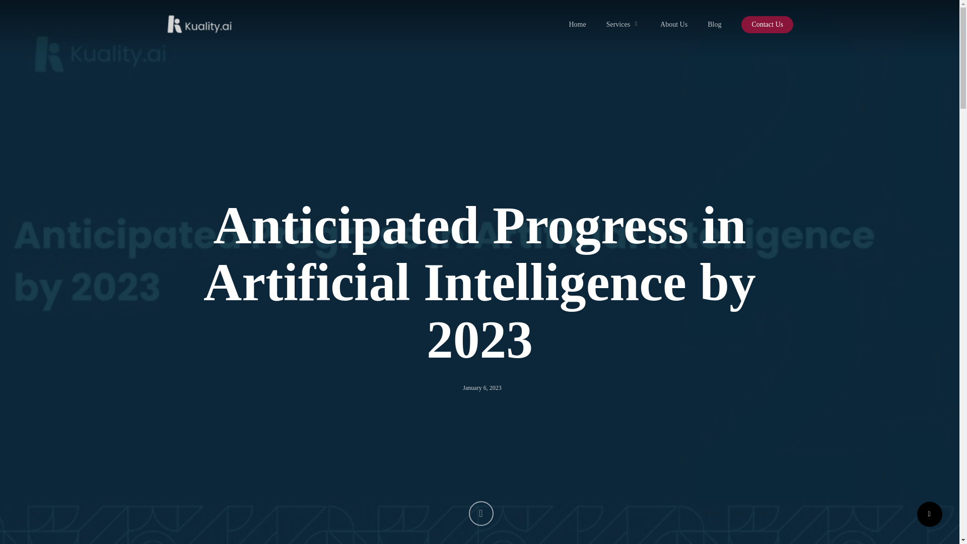 The image size is (967, 544). I want to click on Disclaimers, so click(610, 335).